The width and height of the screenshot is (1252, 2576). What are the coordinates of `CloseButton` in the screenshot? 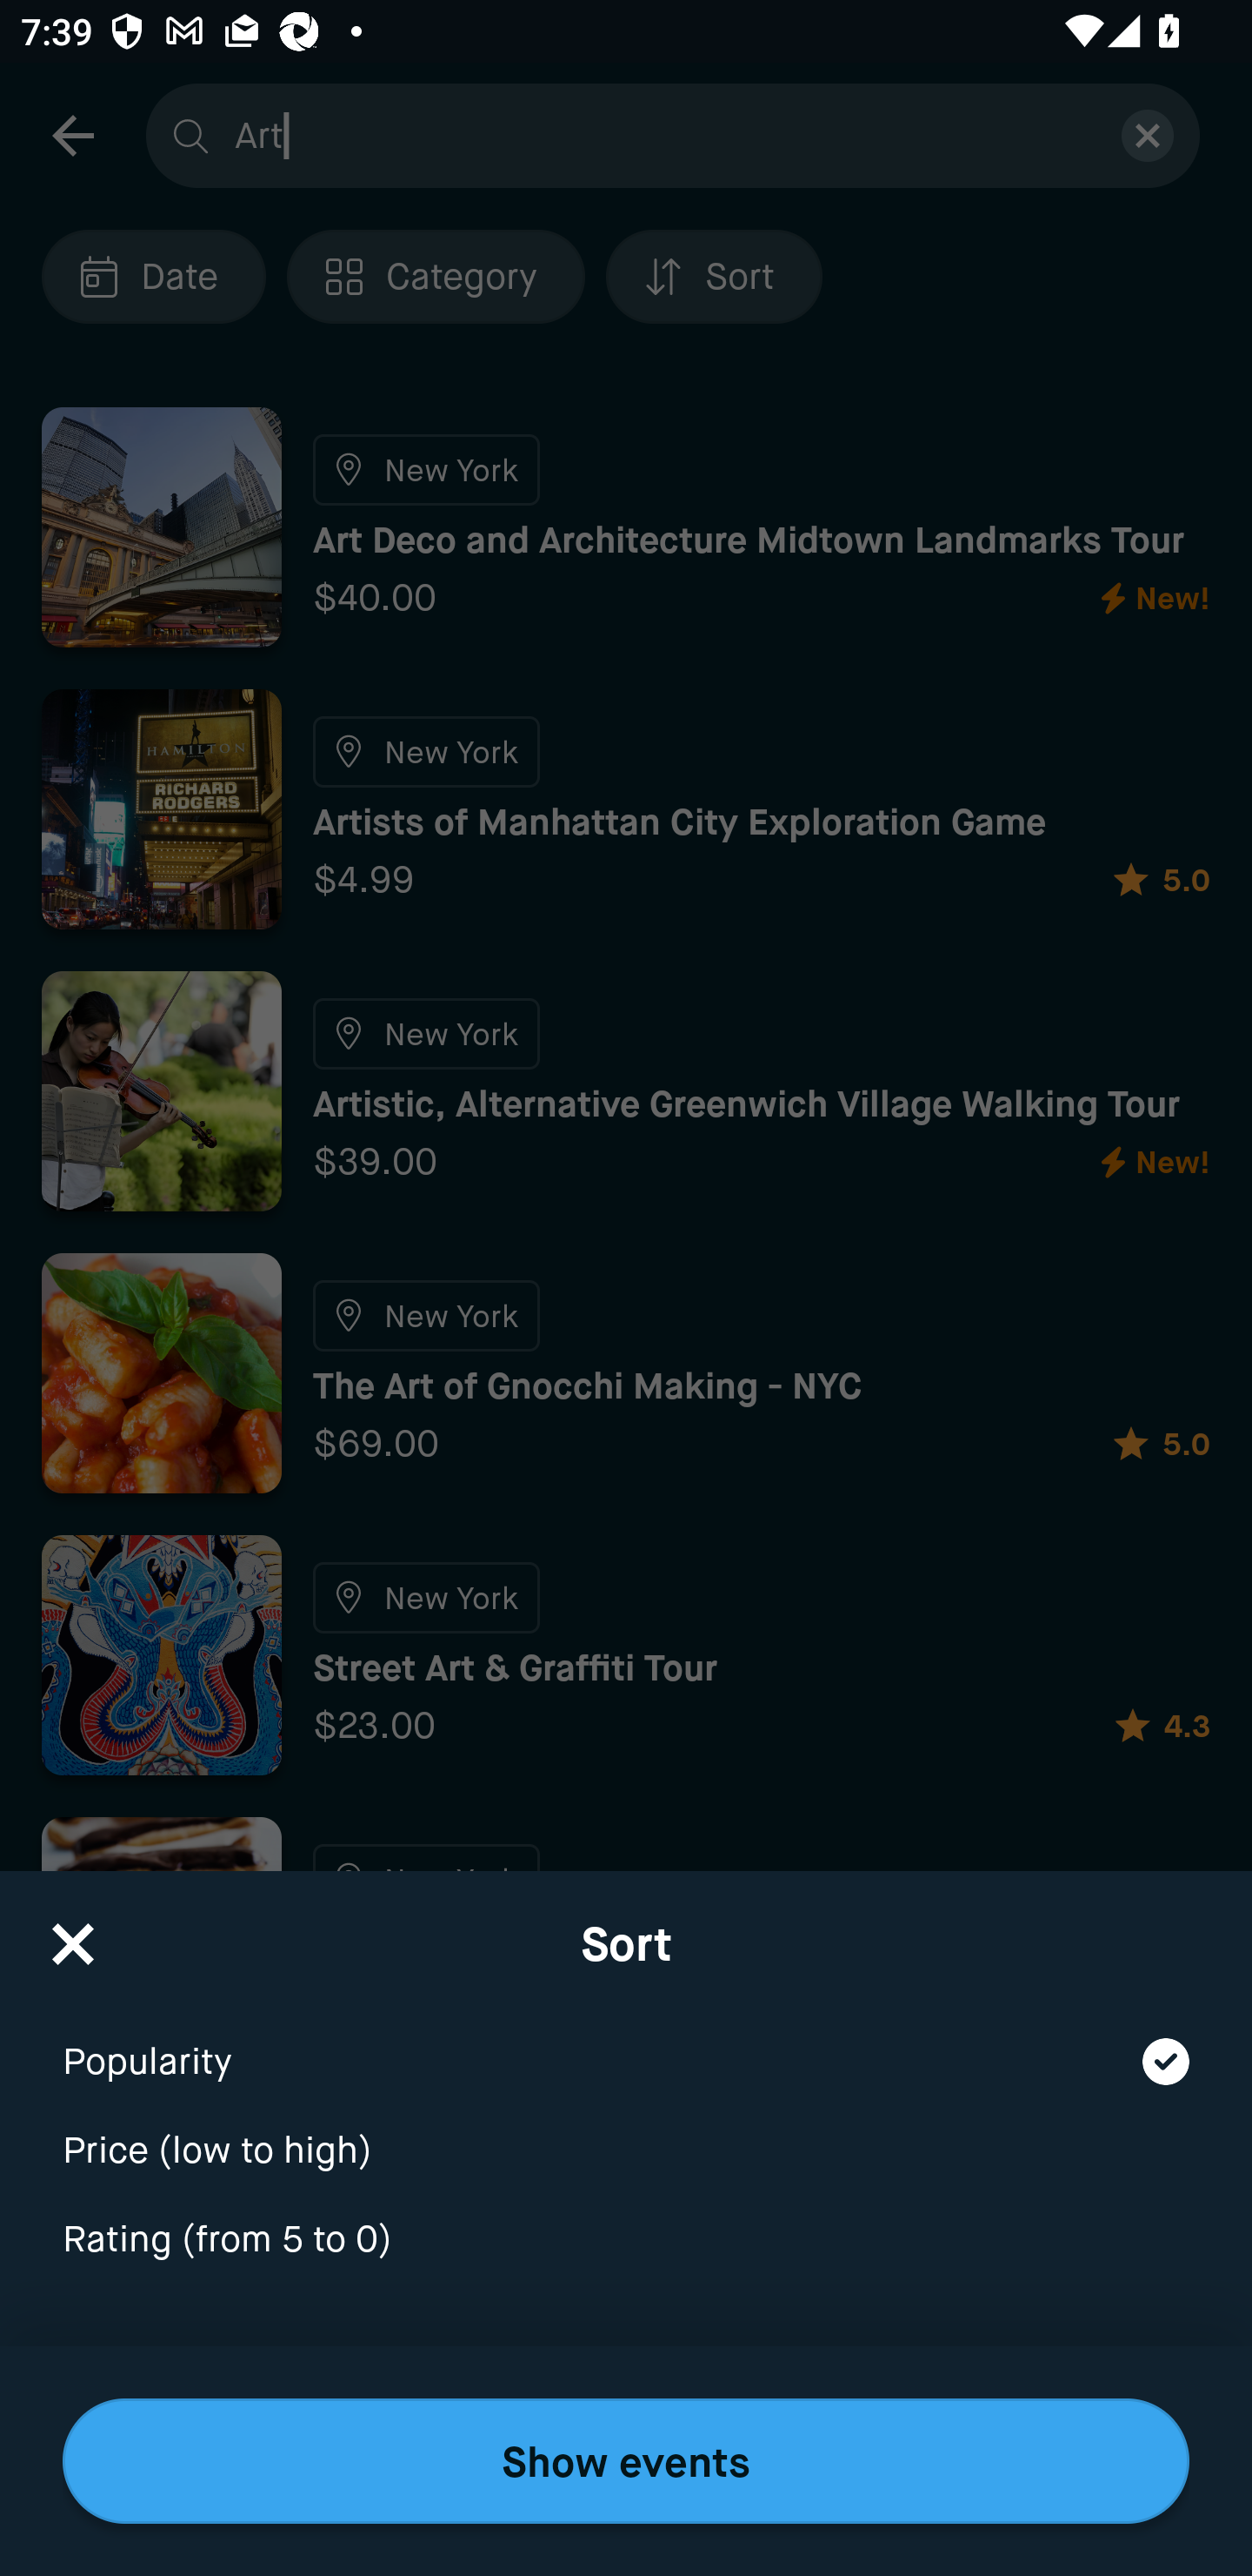 It's located at (73, 1934).